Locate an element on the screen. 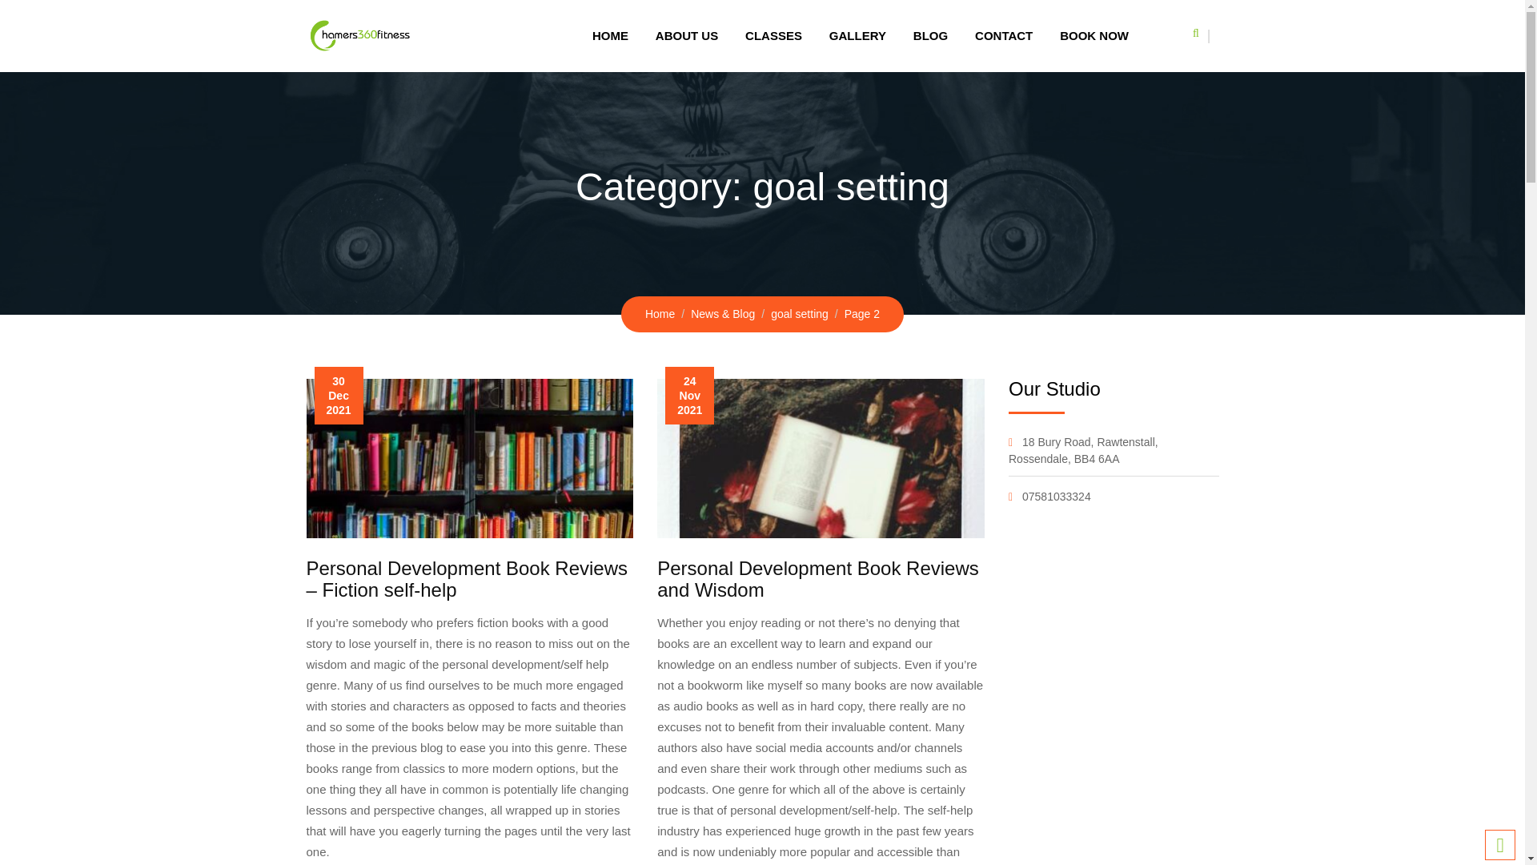 The height and width of the screenshot is (865, 1537). CLASSES is located at coordinates (773, 35).